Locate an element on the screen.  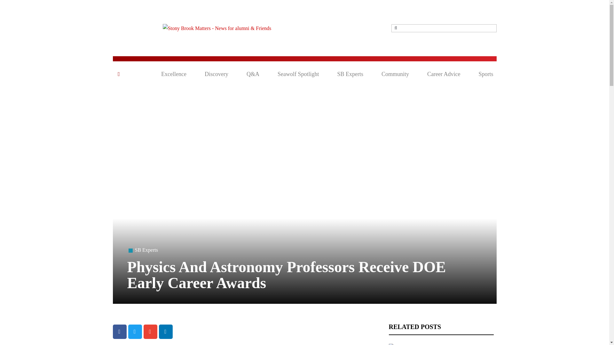
SB Experts is located at coordinates (350, 74).